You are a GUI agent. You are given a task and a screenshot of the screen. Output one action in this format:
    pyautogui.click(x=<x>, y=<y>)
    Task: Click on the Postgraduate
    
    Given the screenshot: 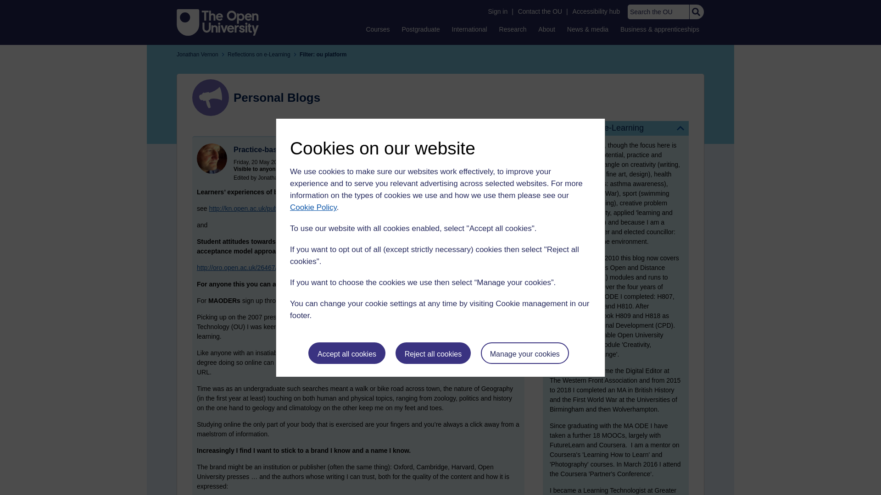 What is the action you would take?
    pyautogui.click(x=420, y=29)
    